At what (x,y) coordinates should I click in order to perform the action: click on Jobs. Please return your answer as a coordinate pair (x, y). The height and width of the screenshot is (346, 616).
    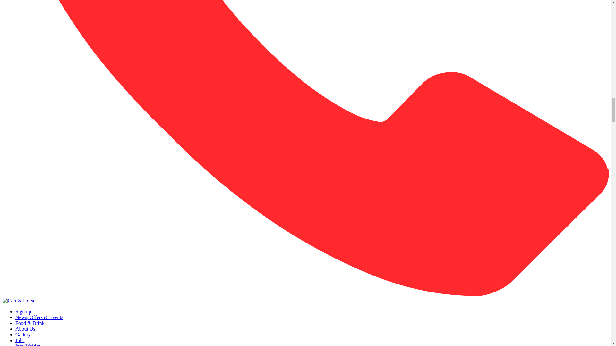
    Looking at the image, I should click on (20, 340).